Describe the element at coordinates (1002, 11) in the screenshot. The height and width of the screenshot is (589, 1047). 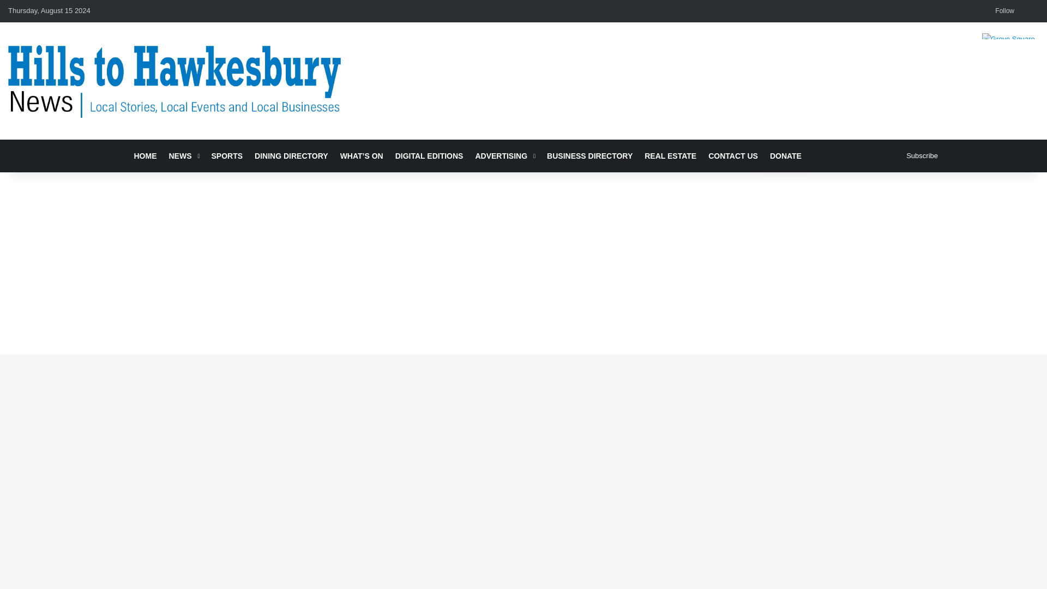
I see `Follow` at that location.